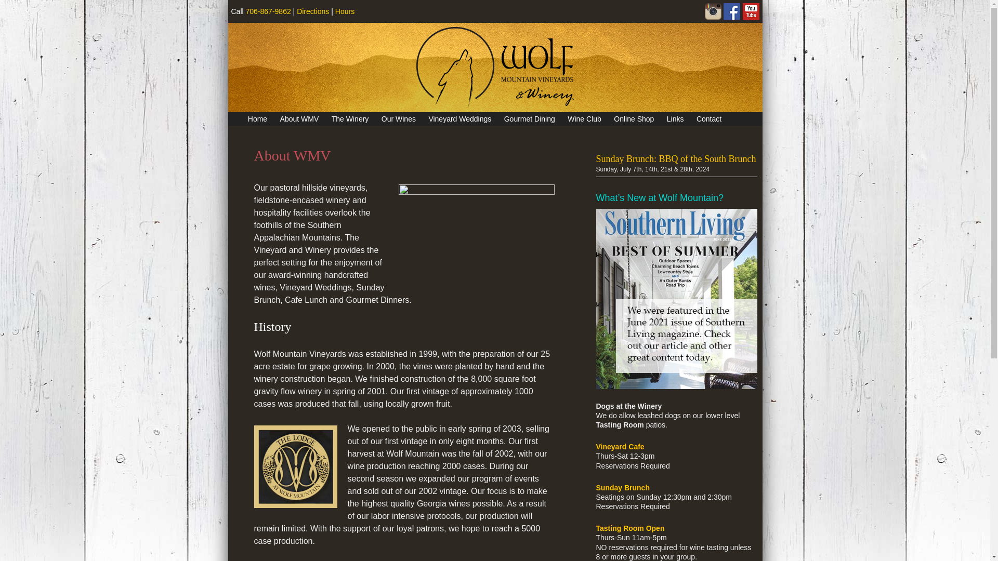  Describe the element at coordinates (403, 133) in the screenshot. I see `The Winery` at that location.